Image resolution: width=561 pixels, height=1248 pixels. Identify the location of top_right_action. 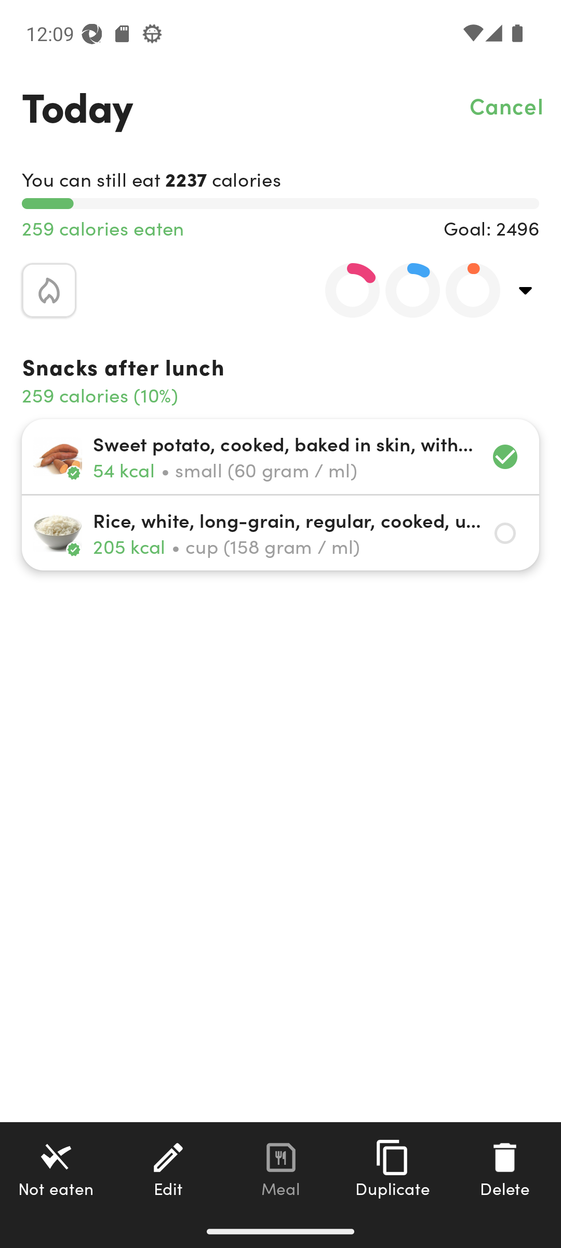
(526, 290).